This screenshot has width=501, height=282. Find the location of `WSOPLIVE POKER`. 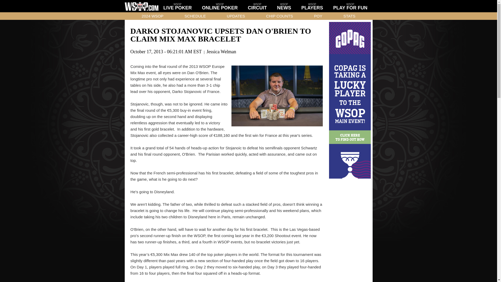

WSOPLIVE POKER is located at coordinates (177, 6).